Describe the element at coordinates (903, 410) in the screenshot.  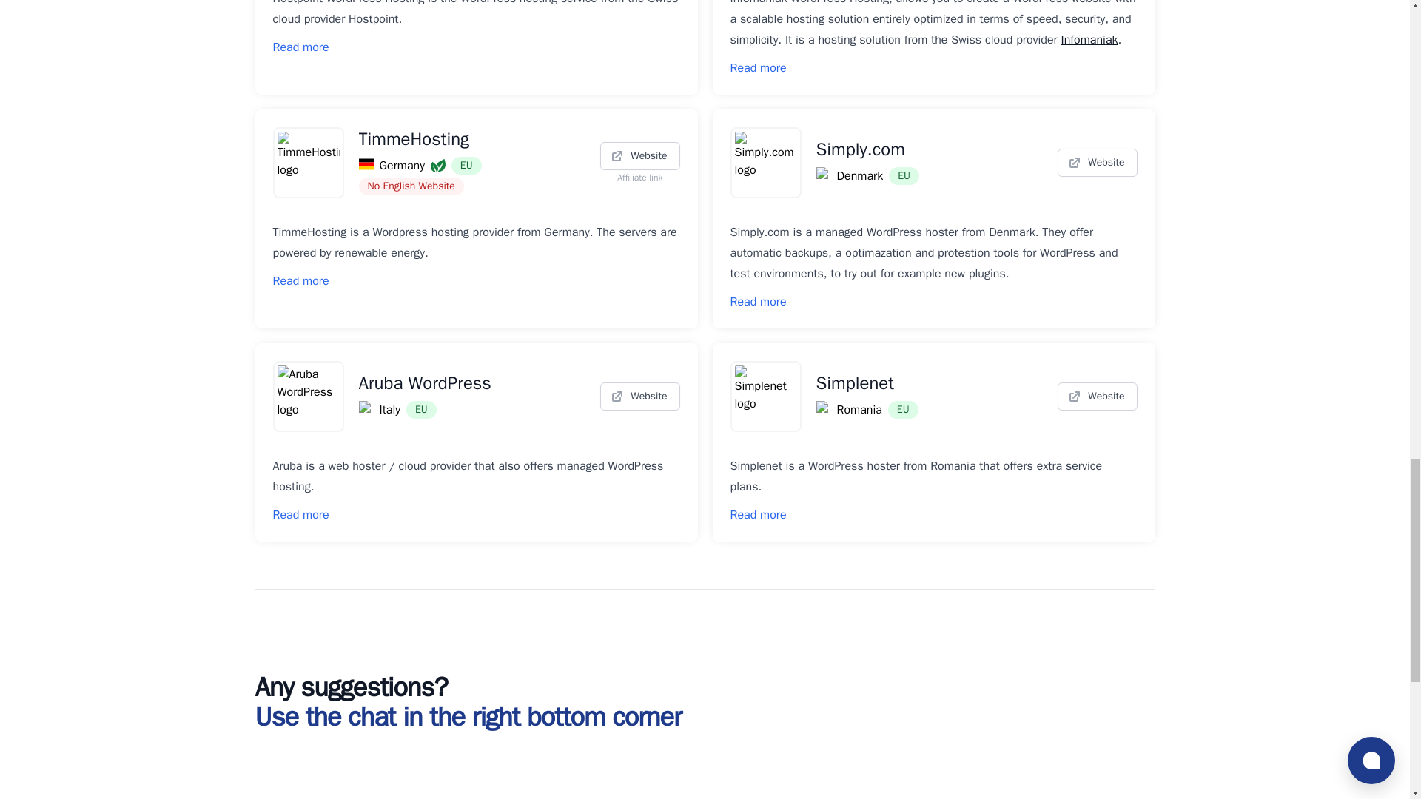
I see `European Union` at that location.